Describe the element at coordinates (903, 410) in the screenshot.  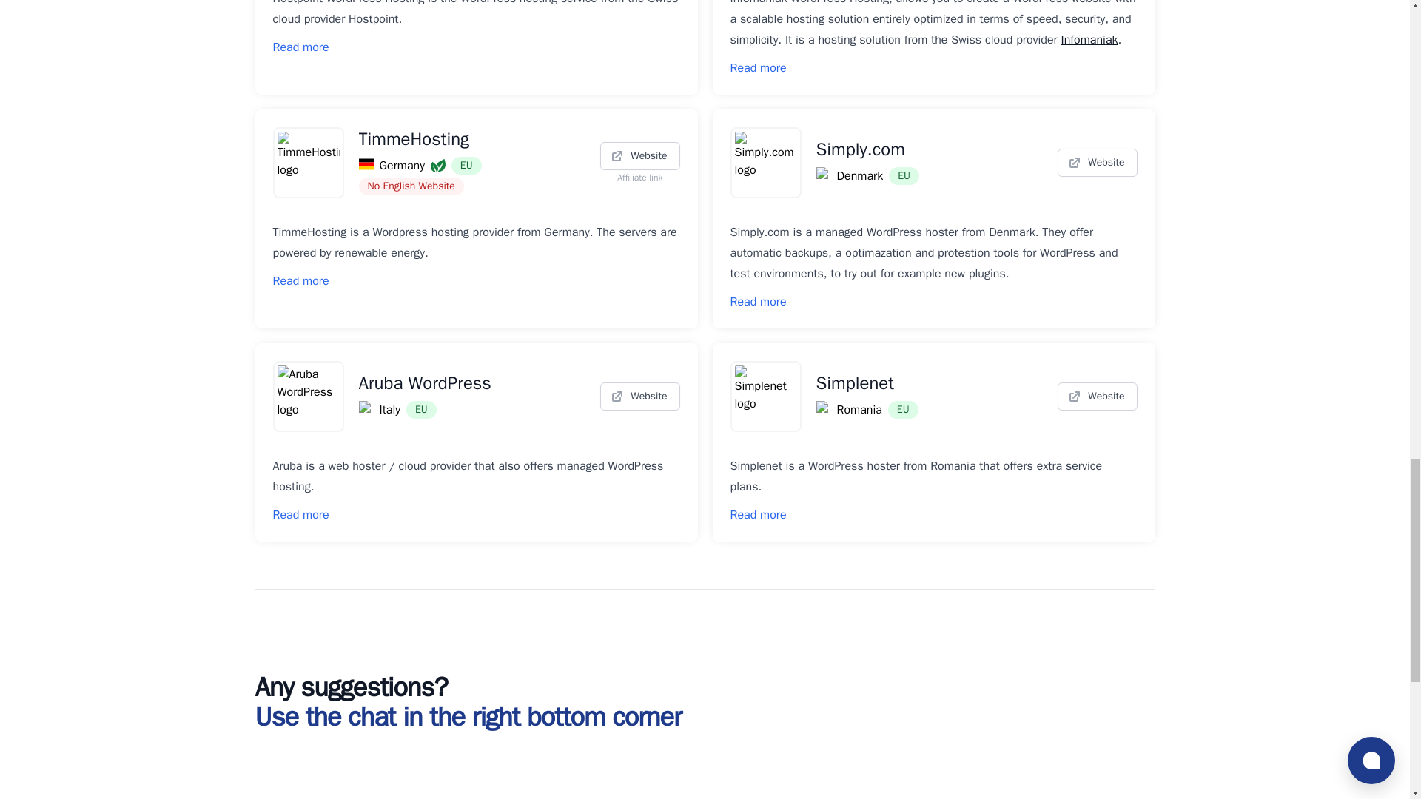
I see `European Union` at that location.